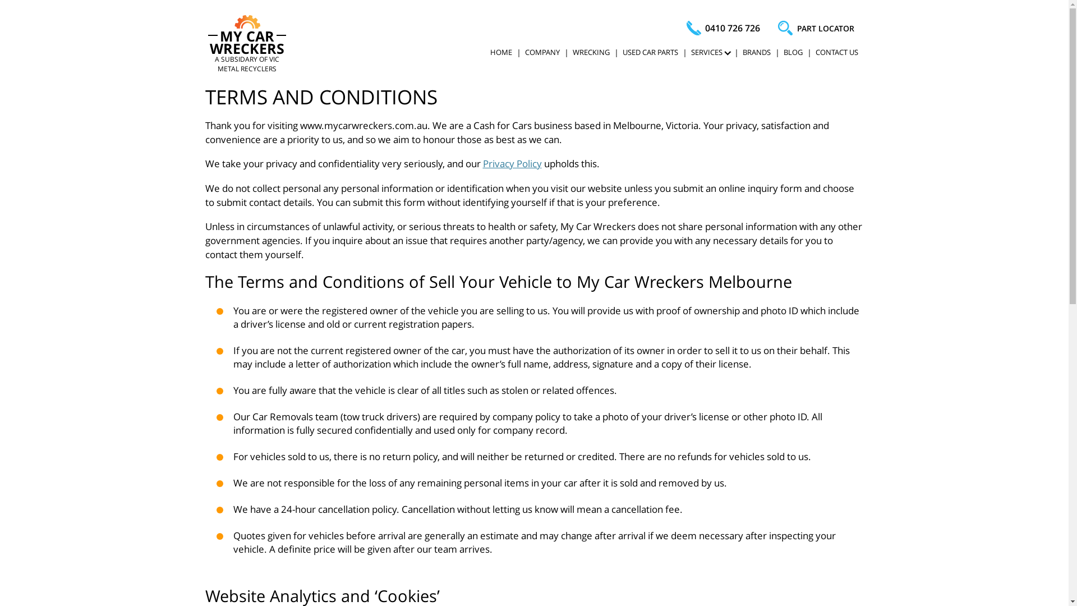 The height and width of the screenshot is (606, 1077). What do you see at coordinates (724, 28) in the screenshot?
I see `0410 726 726` at bounding box center [724, 28].